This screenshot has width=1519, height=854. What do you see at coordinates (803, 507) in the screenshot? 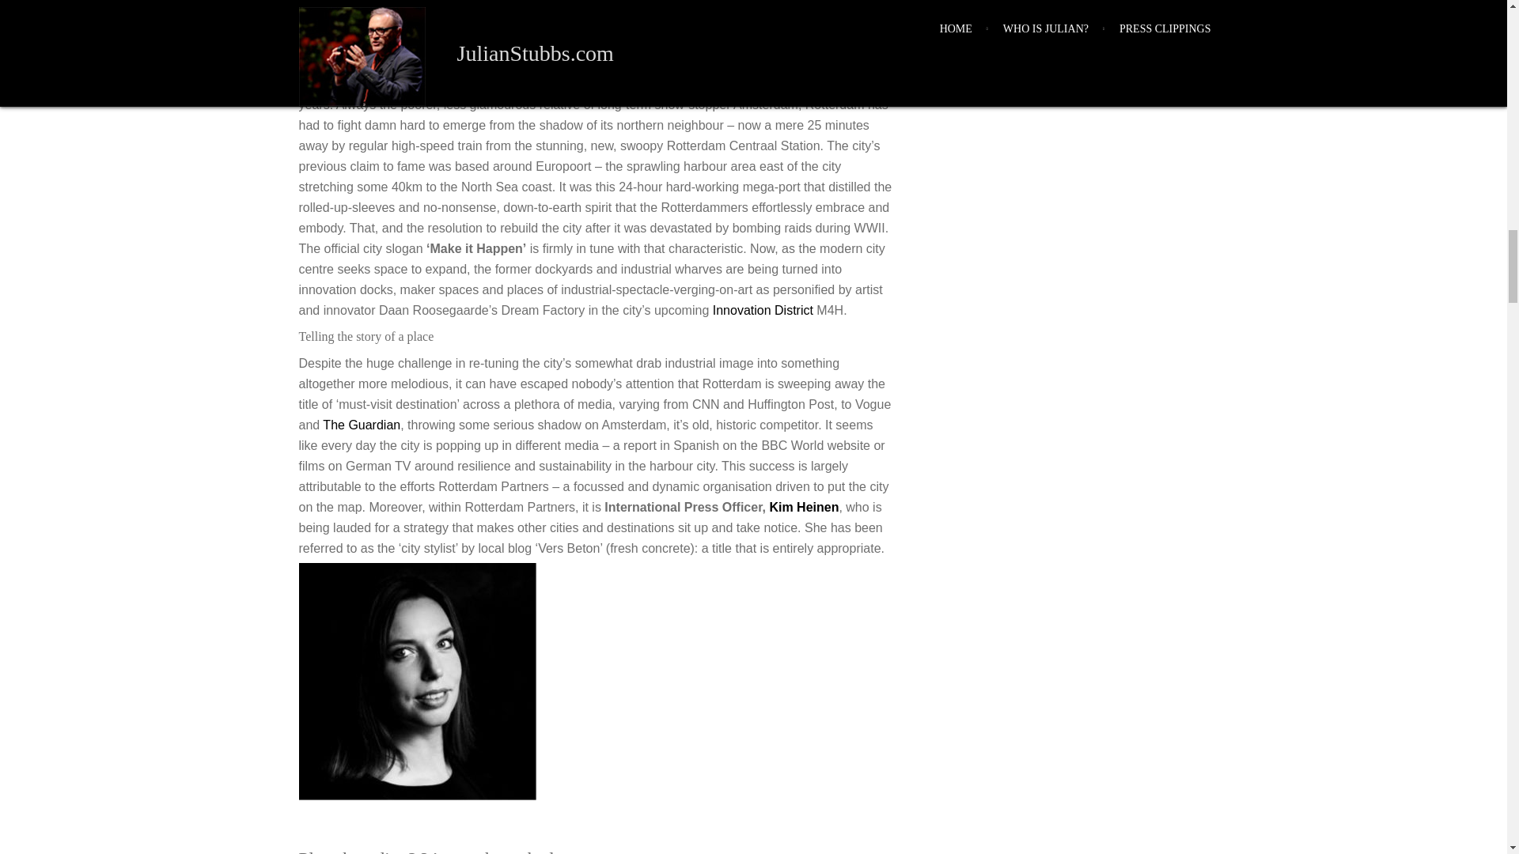
I see `Kim Heinen` at bounding box center [803, 507].